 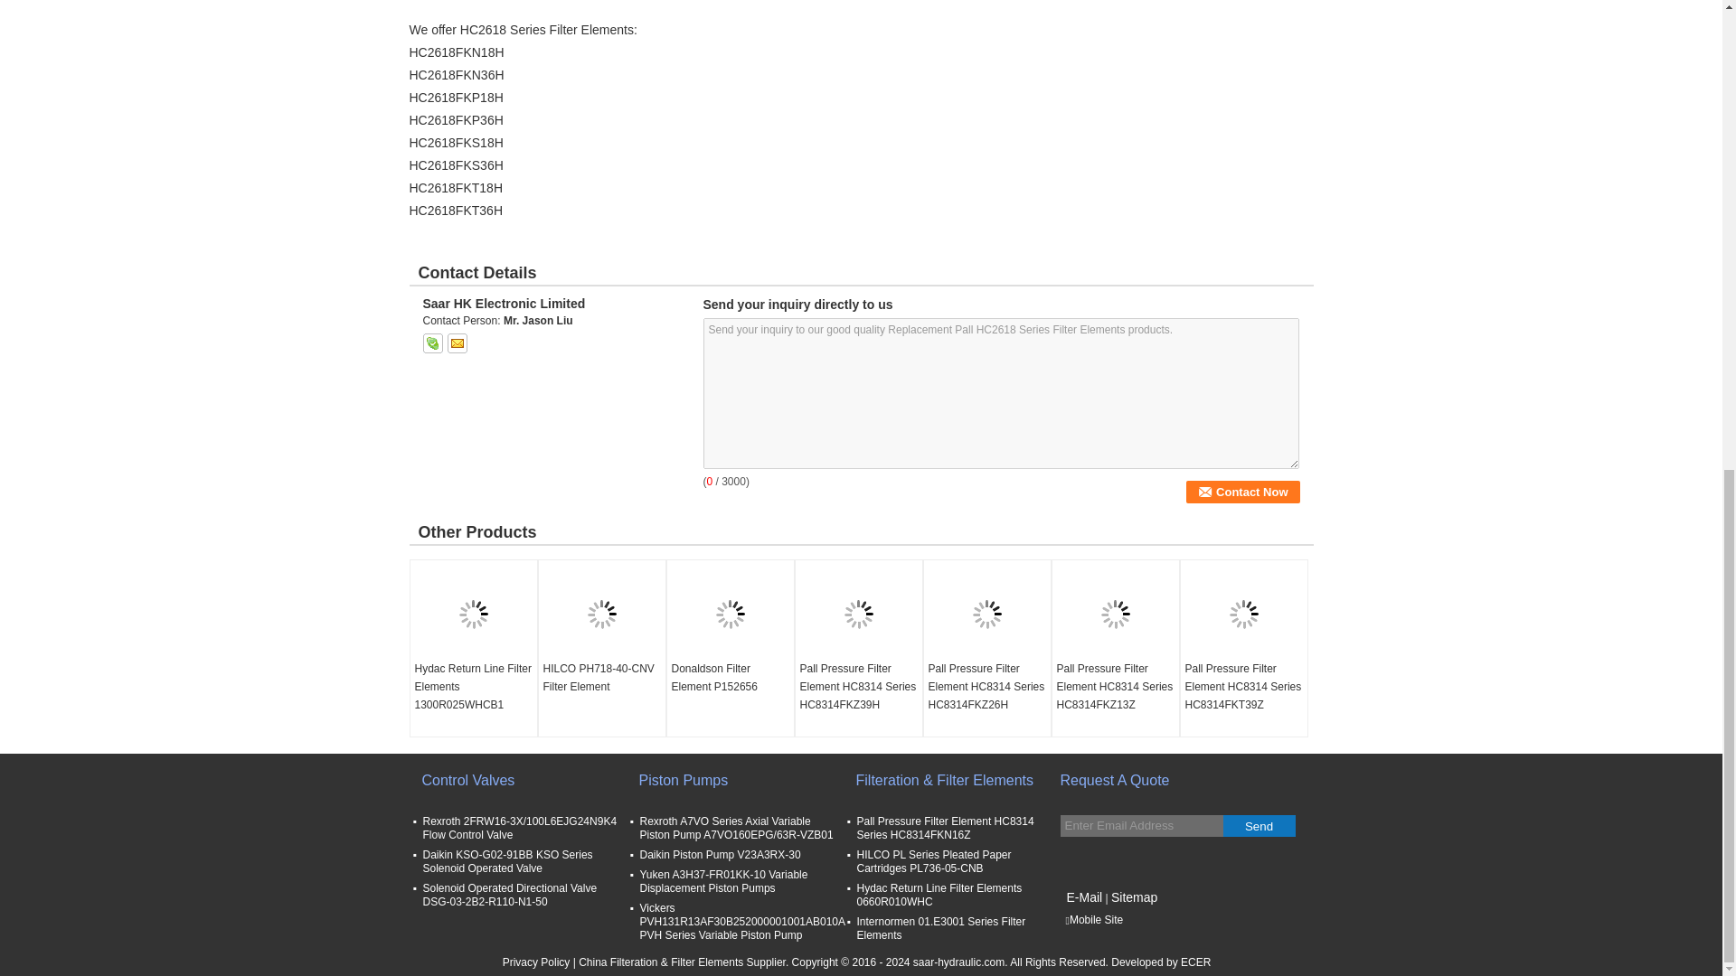 I want to click on Saar HK Electronic Limited Skype, so click(x=432, y=343).